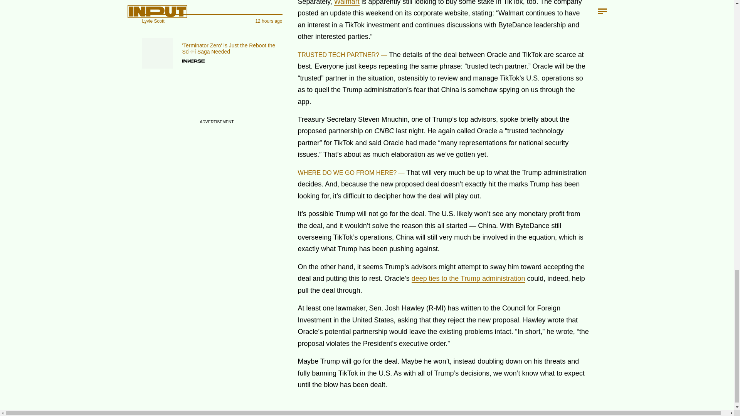  Describe the element at coordinates (347, 3) in the screenshot. I see `Walmart` at that location.